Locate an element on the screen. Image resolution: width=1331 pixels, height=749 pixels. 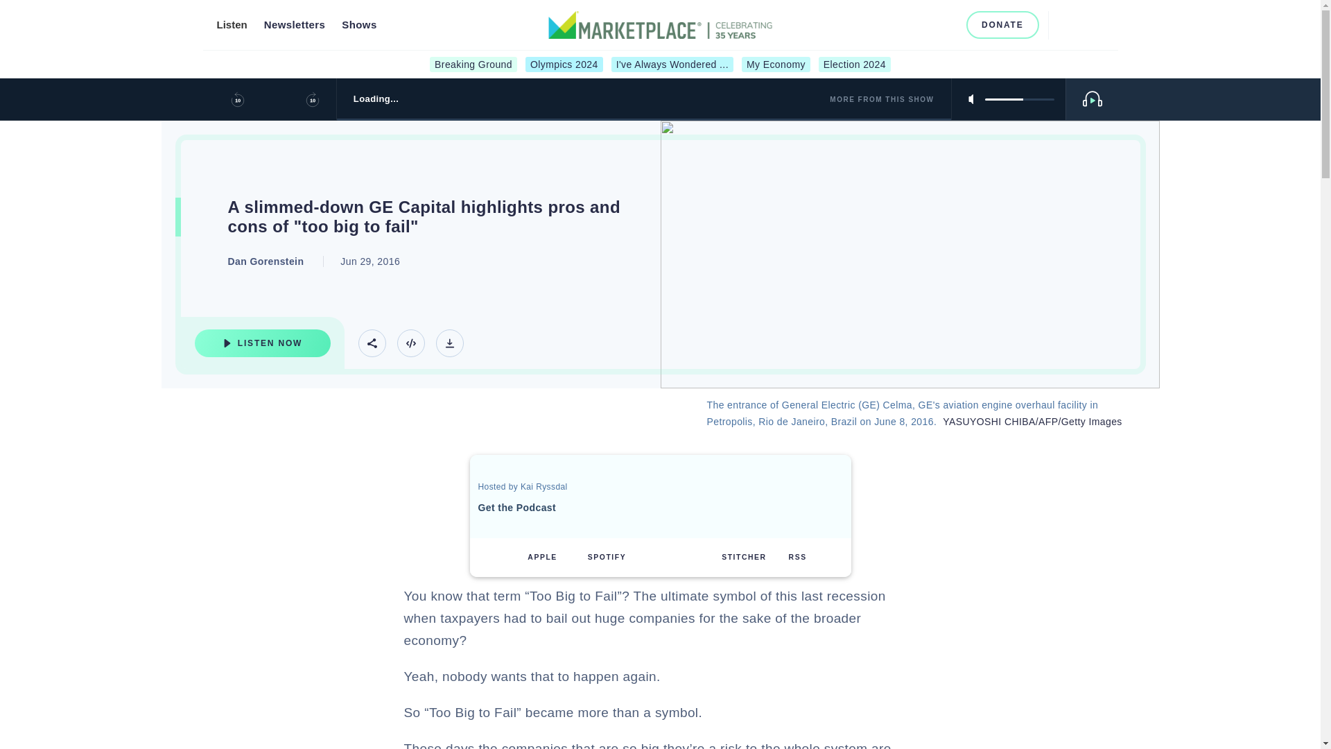
Listen Now is located at coordinates (262, 343).